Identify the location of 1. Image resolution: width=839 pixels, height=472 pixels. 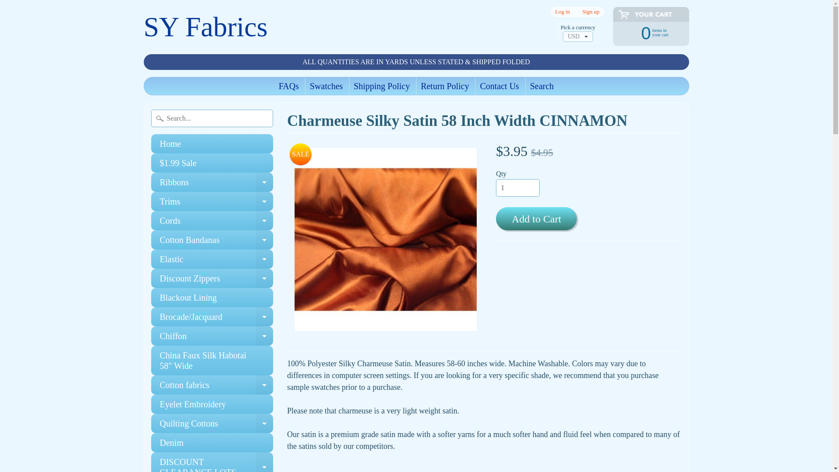
(212, 201).